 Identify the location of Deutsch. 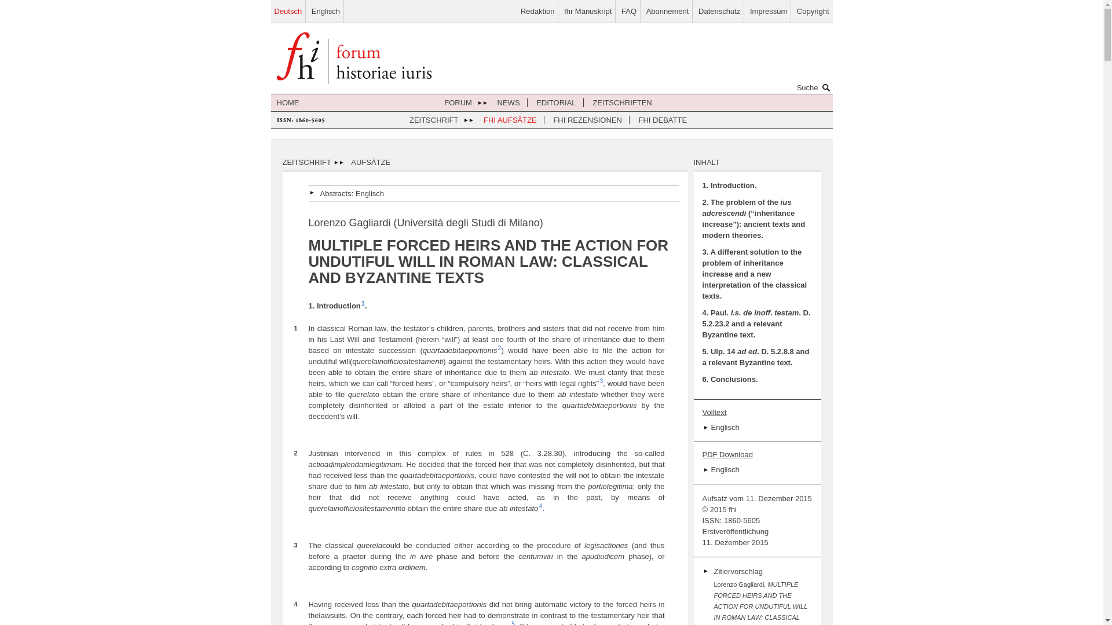
(288, 11).